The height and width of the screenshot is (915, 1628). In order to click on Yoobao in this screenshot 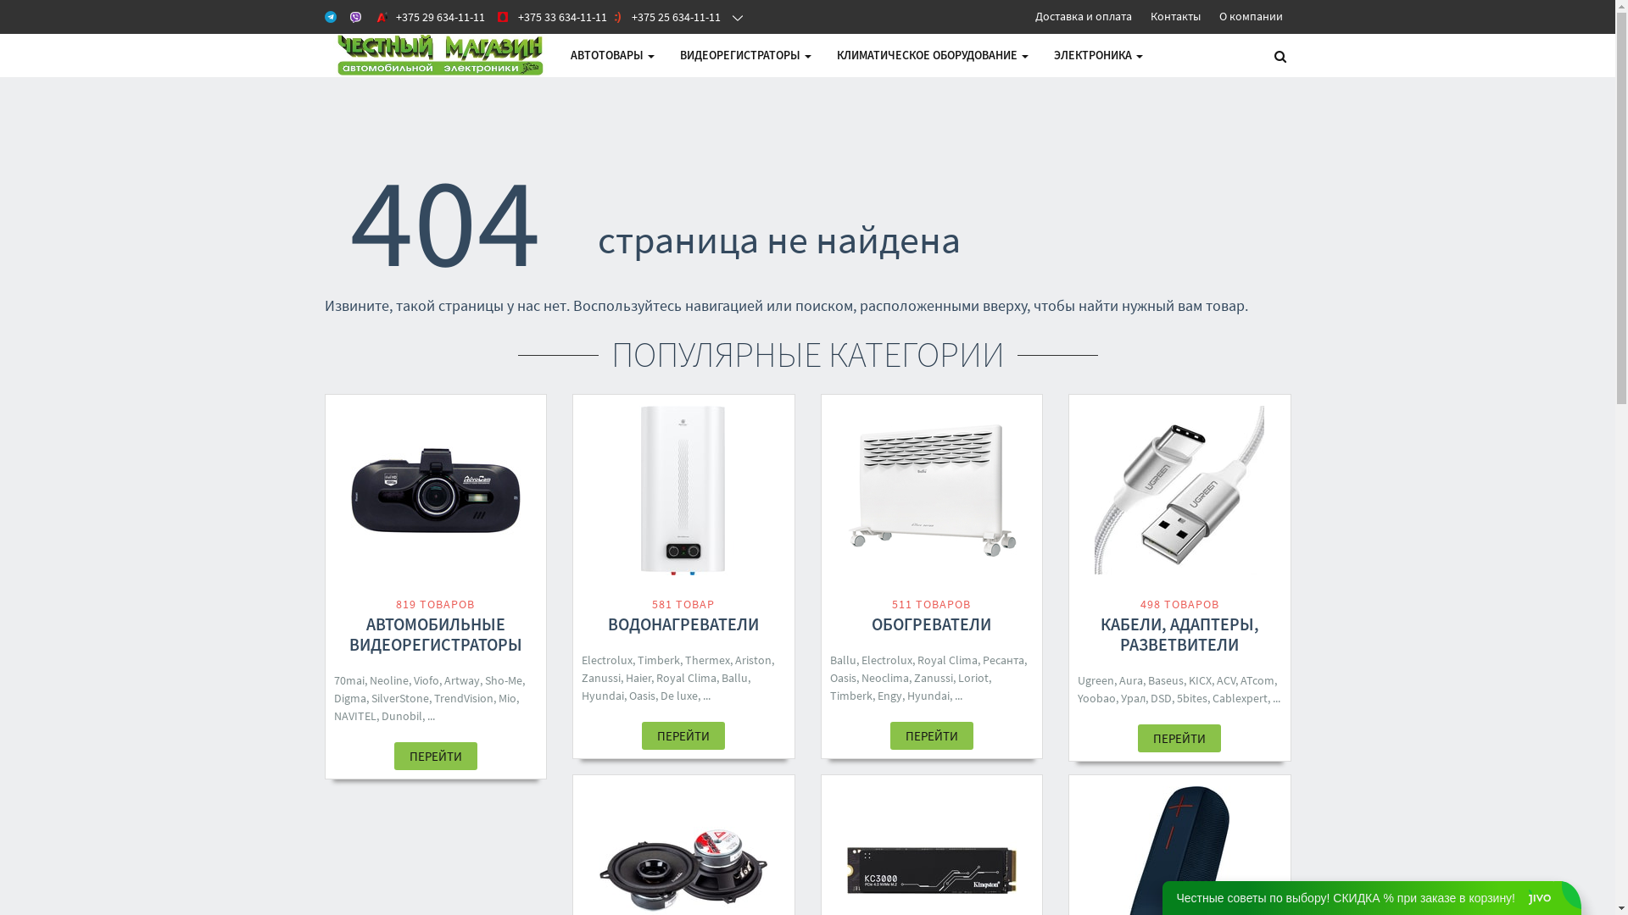, I will do `click(1097, 698)`.